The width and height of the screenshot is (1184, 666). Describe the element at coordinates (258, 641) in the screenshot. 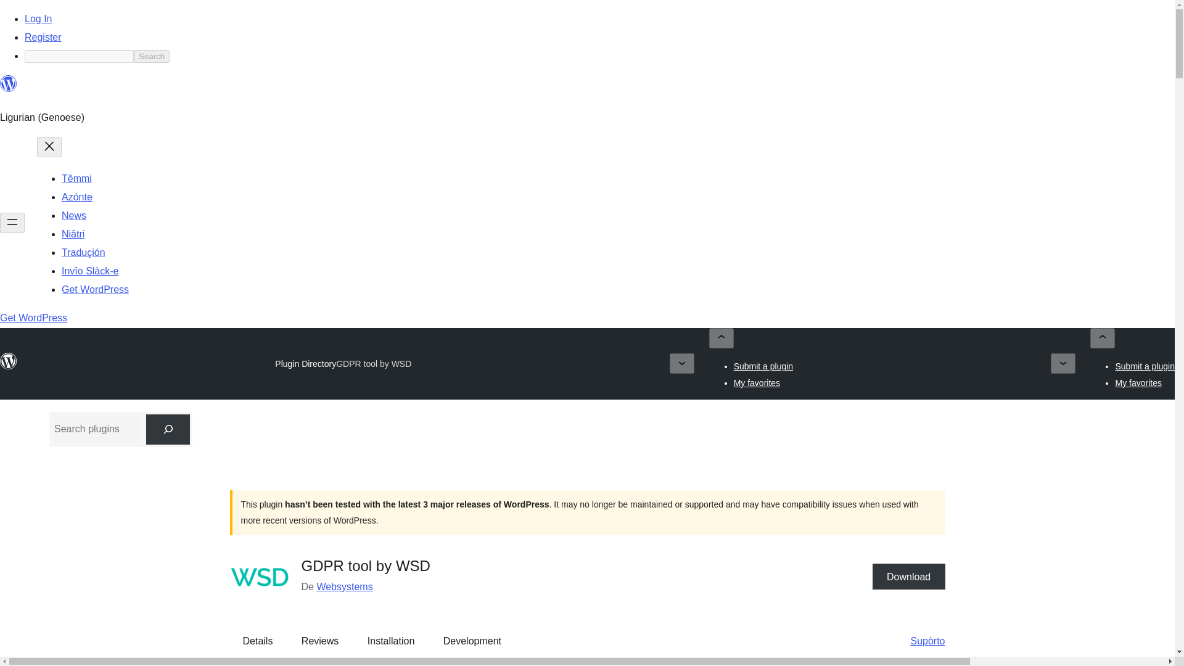

I see `Details` at that location.